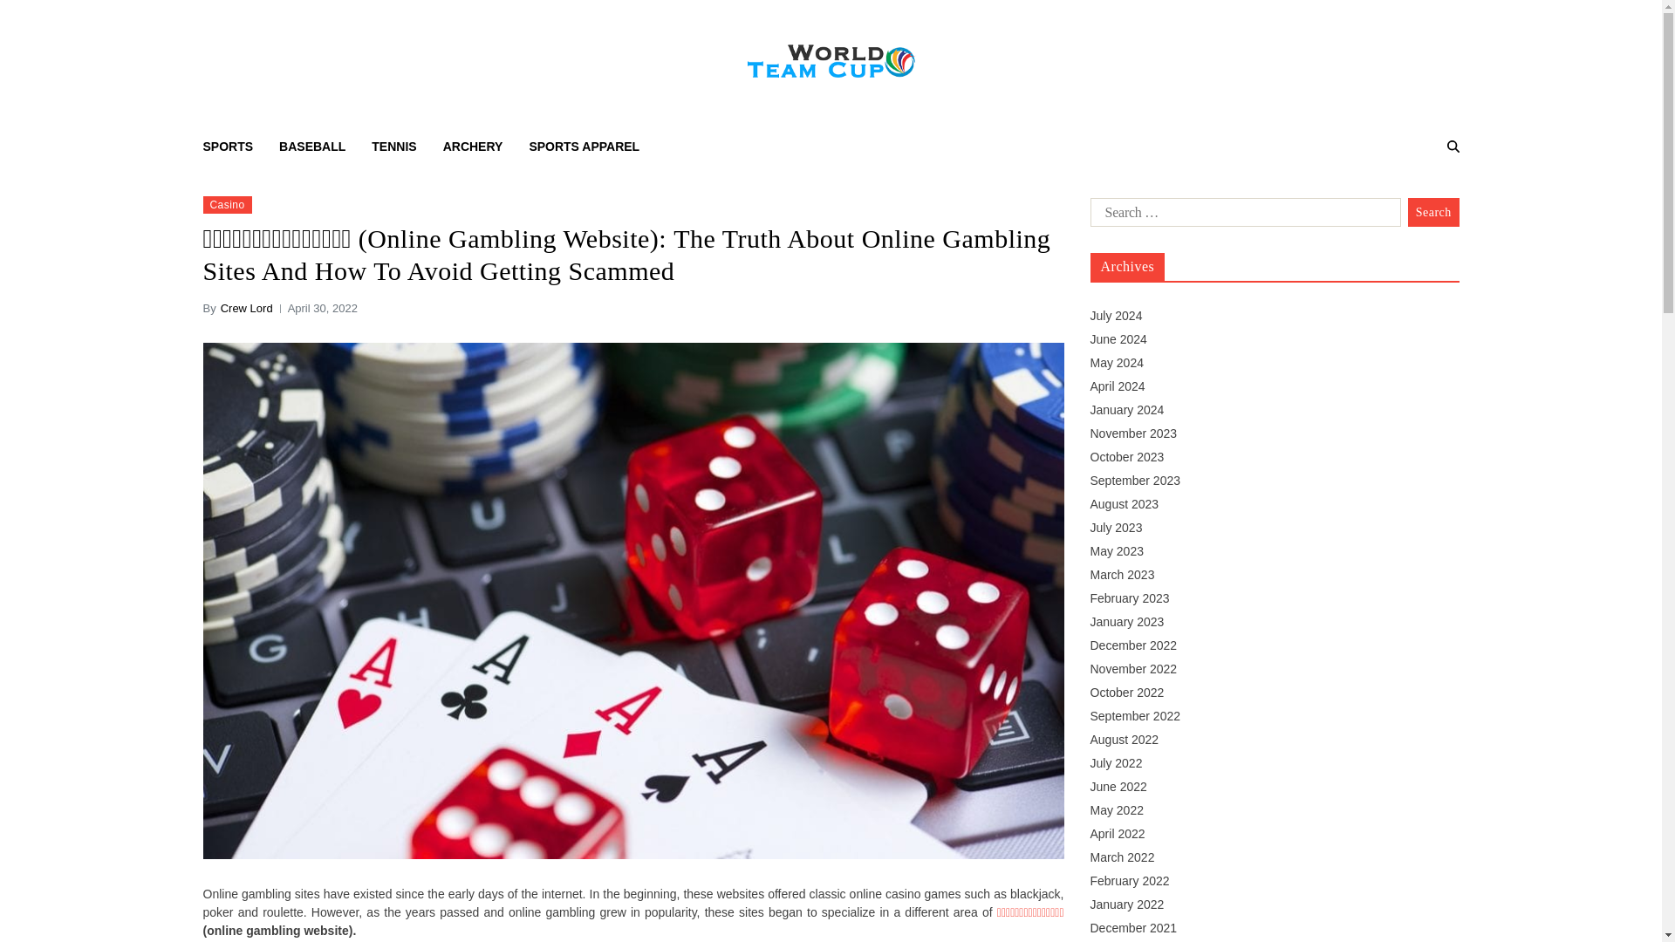 This screenshot has width=1675, height=942. I want to click on March 2023, so click(1122, 575).